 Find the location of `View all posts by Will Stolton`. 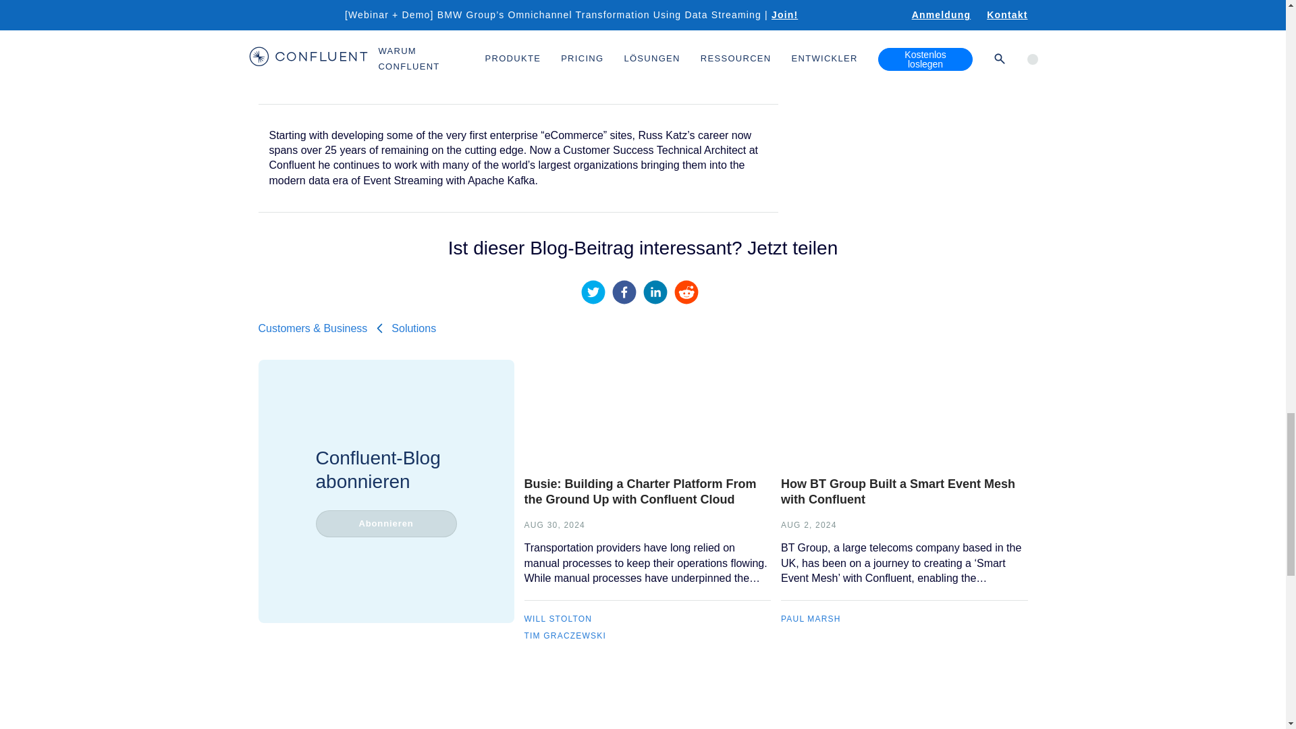

View all posts by Will Stolton is located at coordinates (558, 619).